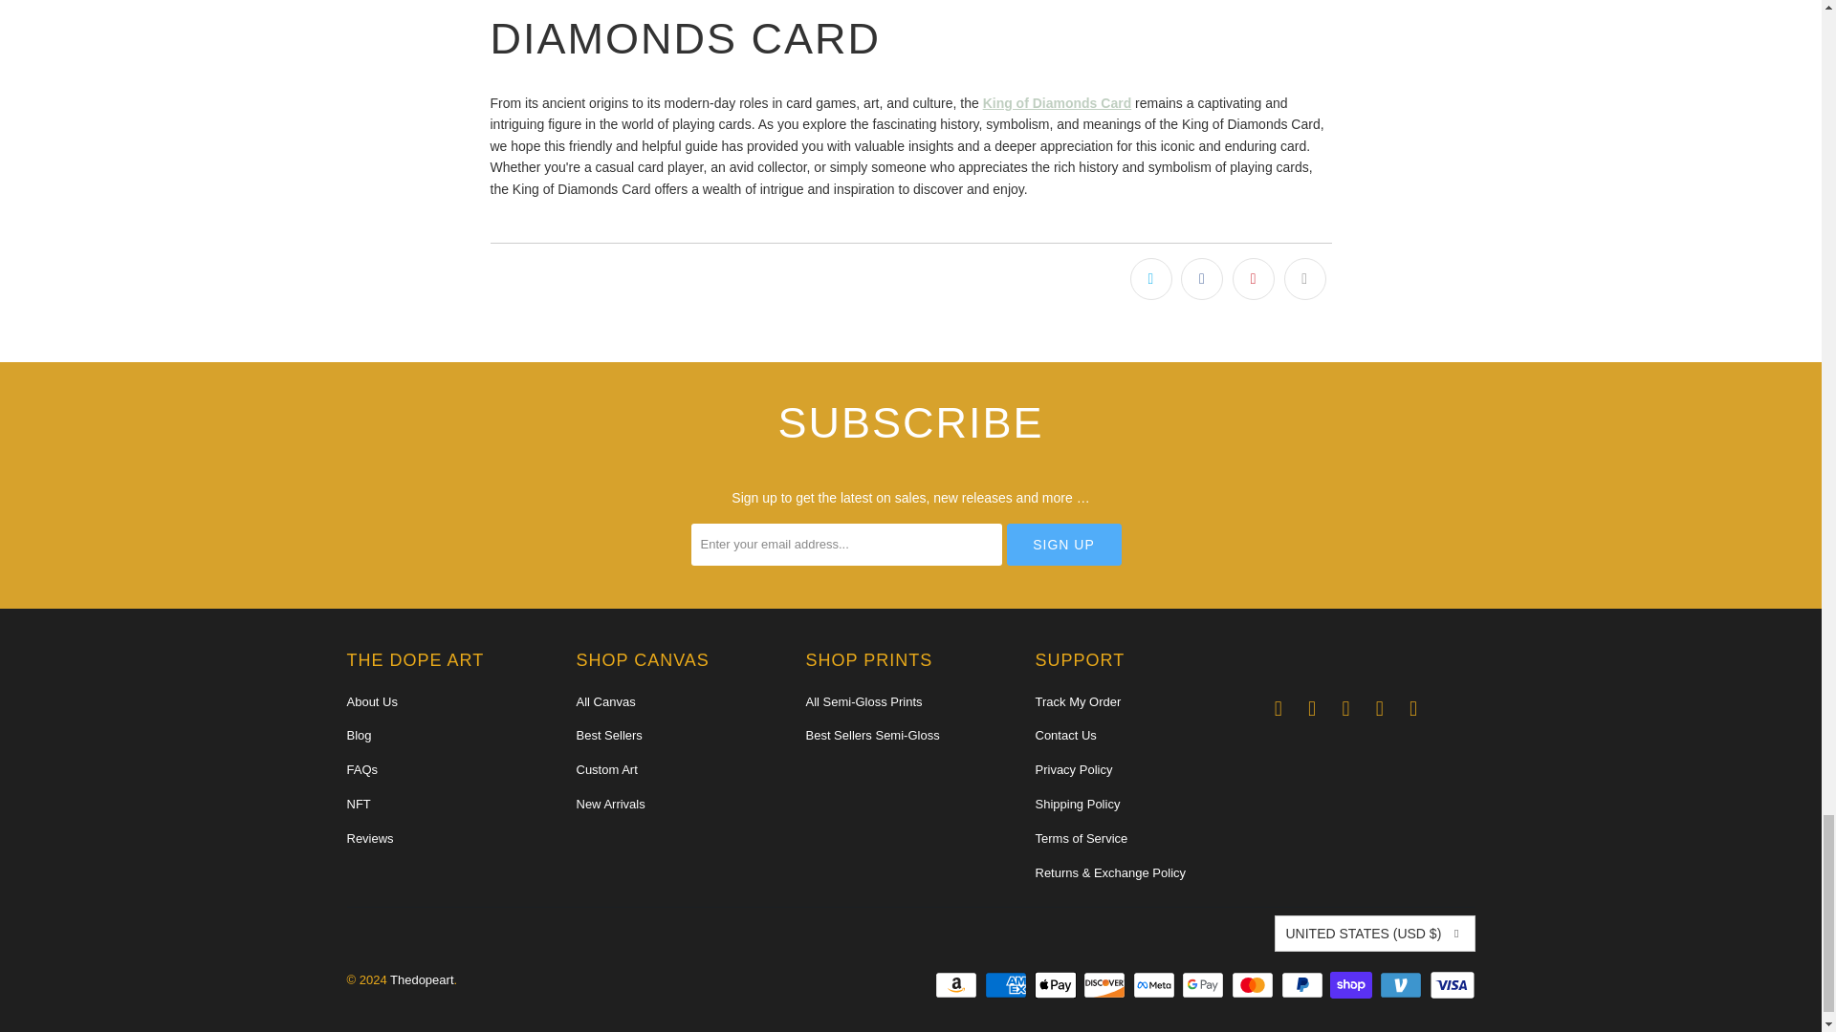 The width and height of the screenshot is (1836, 1032). I want to click on Thedopeart on Twitter, so click(1413, 709).